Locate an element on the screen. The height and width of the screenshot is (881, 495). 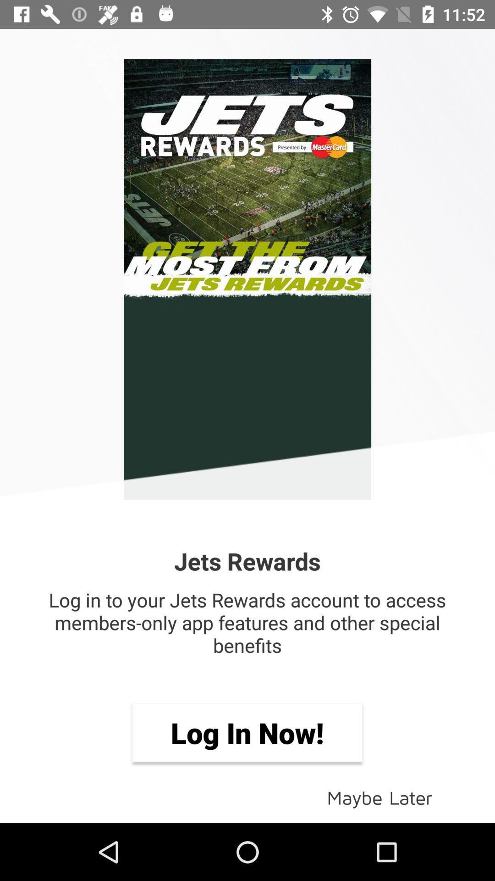
press maybe later icon is located at coordinates (379, 797).